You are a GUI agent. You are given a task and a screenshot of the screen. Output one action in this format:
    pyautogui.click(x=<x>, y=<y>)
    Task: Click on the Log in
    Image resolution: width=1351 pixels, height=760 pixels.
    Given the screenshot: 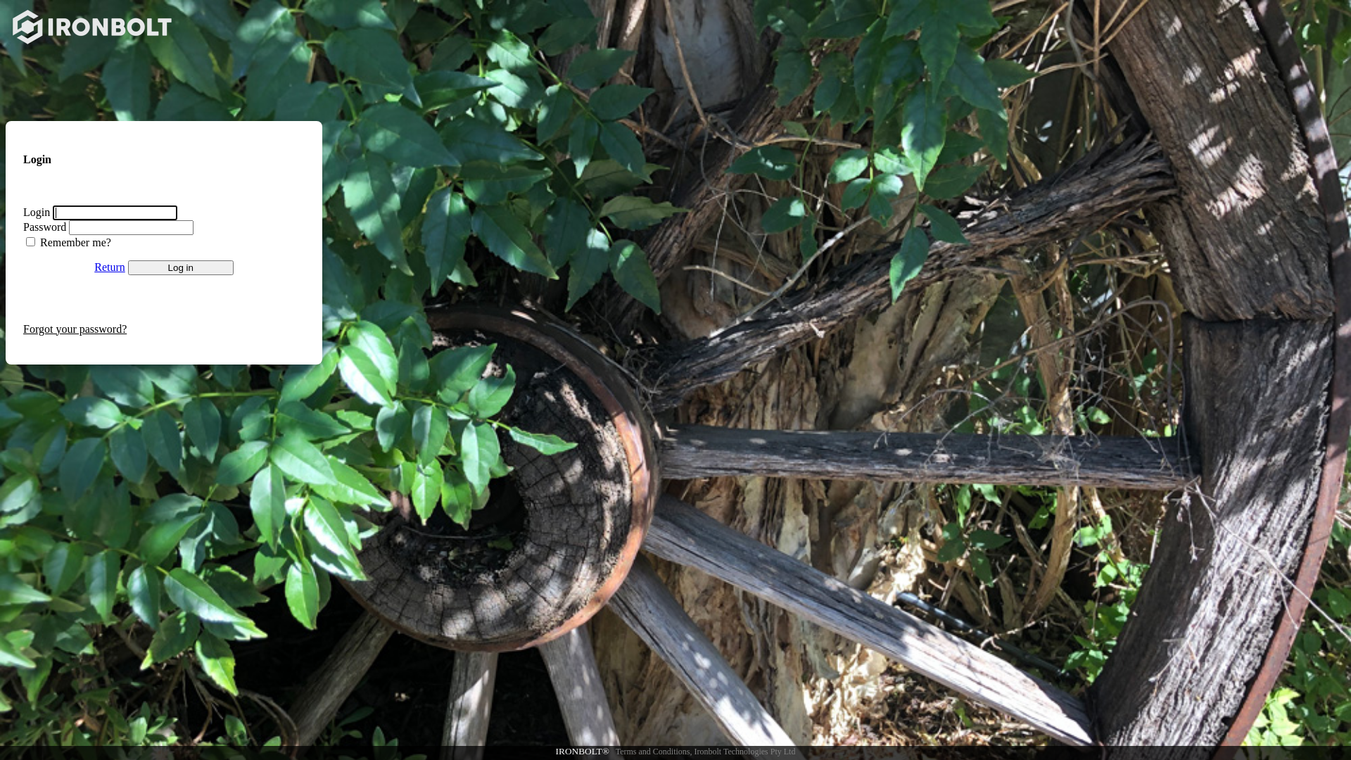 What is the action you would take?
    pyautogui.click(x=181, y=267)
    